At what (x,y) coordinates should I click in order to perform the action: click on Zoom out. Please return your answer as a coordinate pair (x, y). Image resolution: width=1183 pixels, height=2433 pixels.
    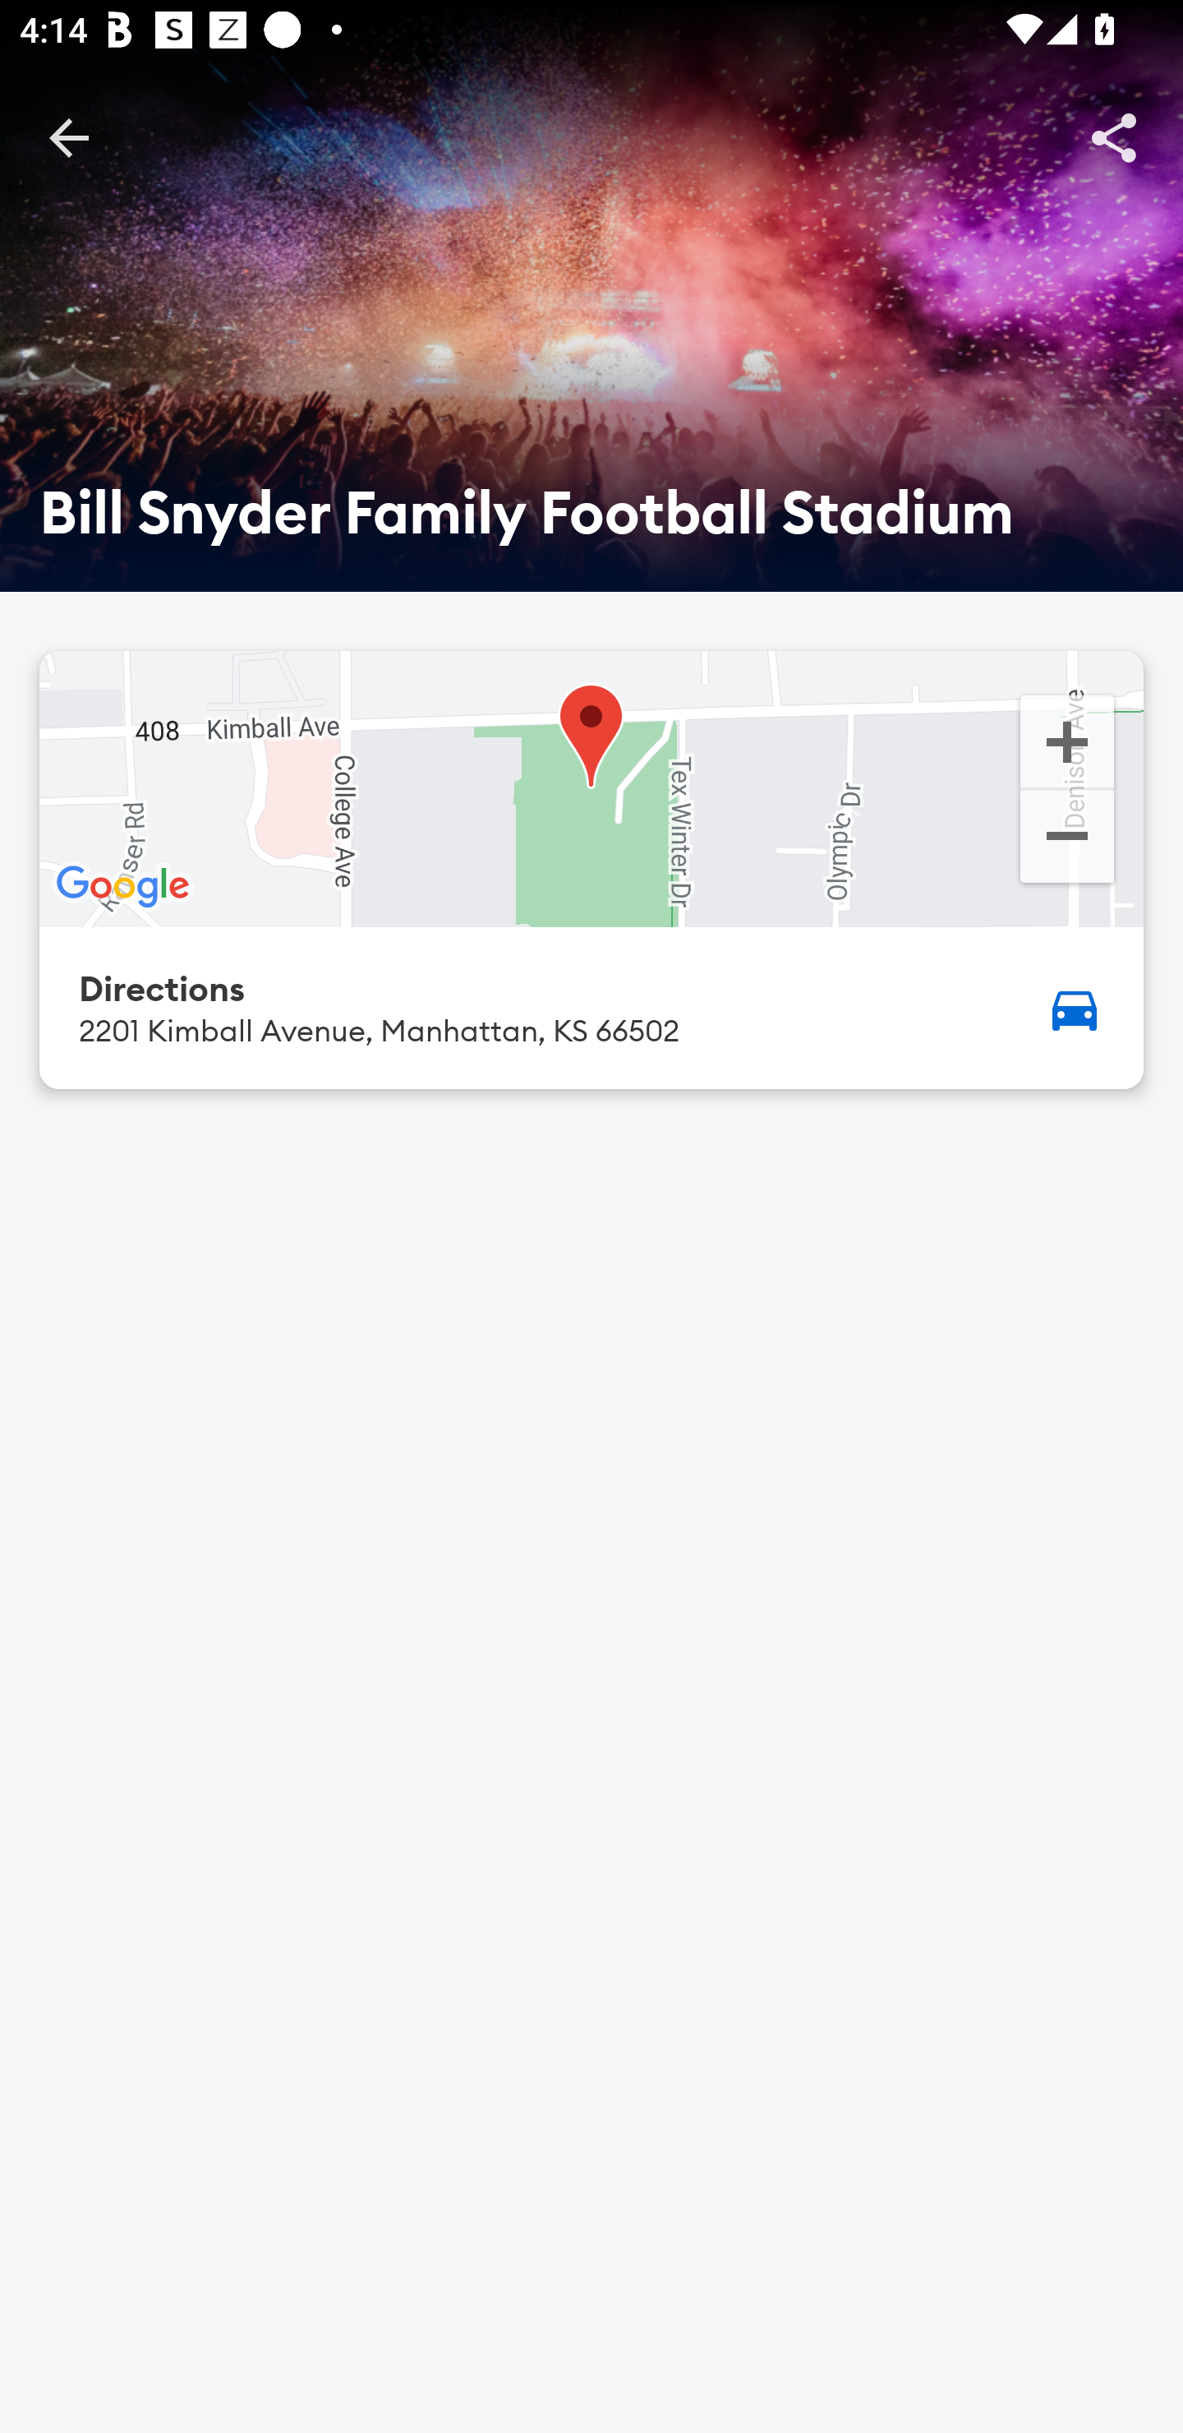
    Looking at the image, I should click on (1066, 839).